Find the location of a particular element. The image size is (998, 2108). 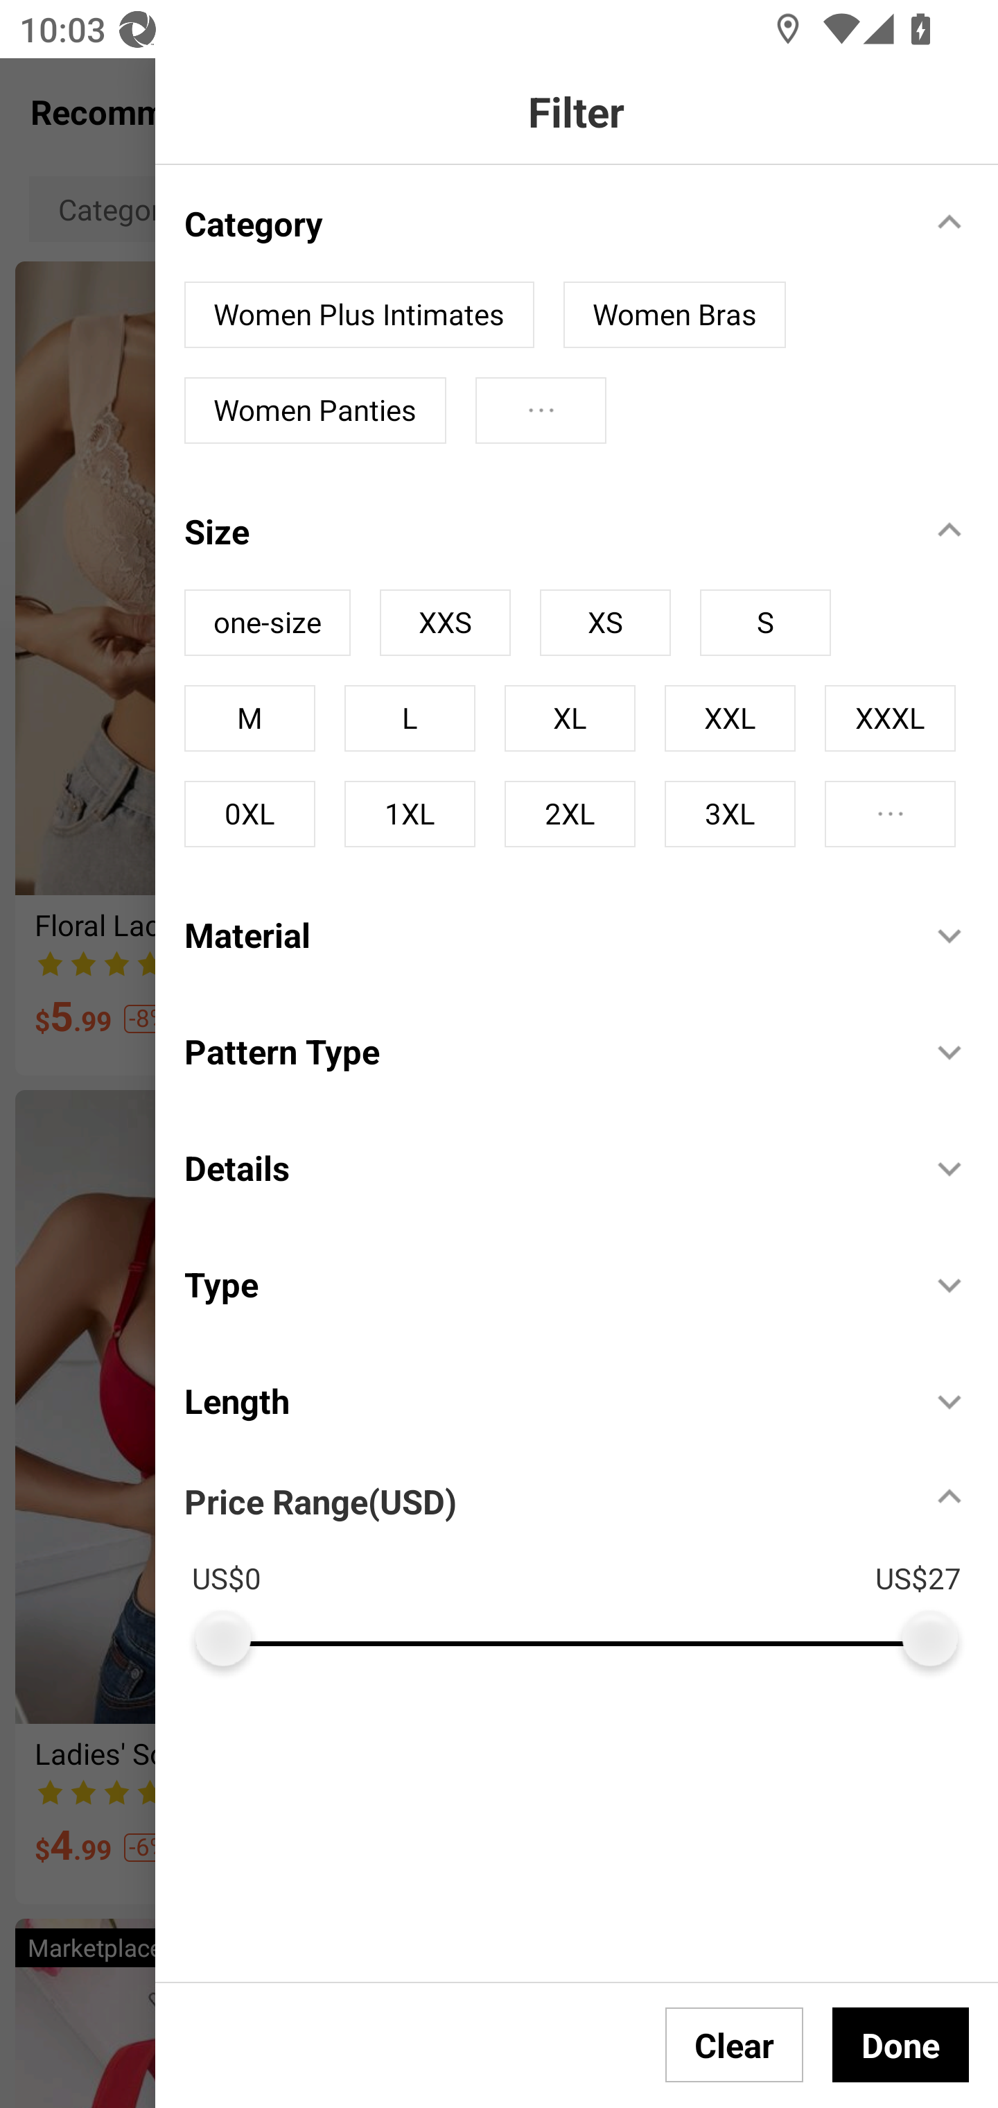

Type is located at coordinates (543, 1283).